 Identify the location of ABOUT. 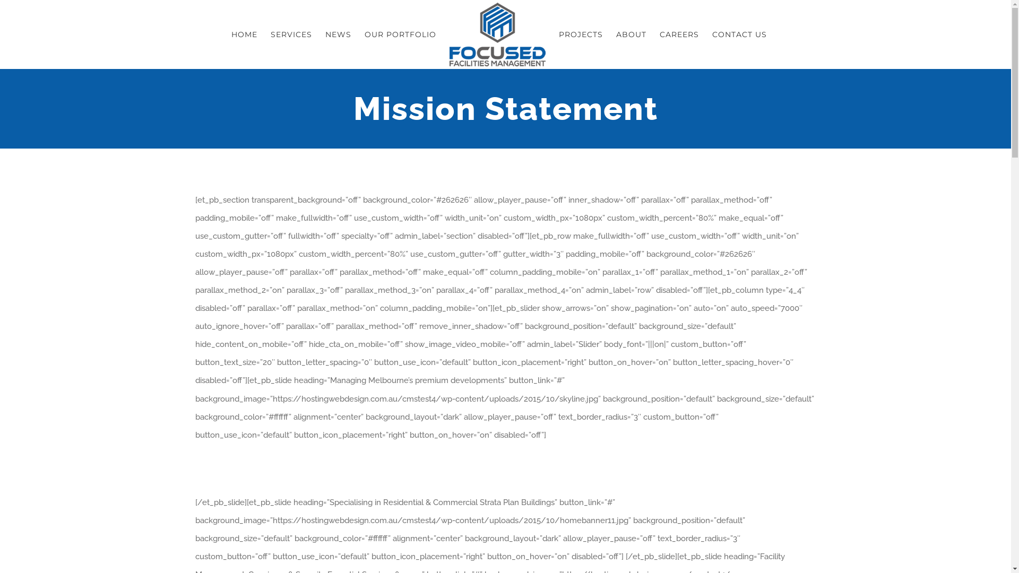
(631, 34).